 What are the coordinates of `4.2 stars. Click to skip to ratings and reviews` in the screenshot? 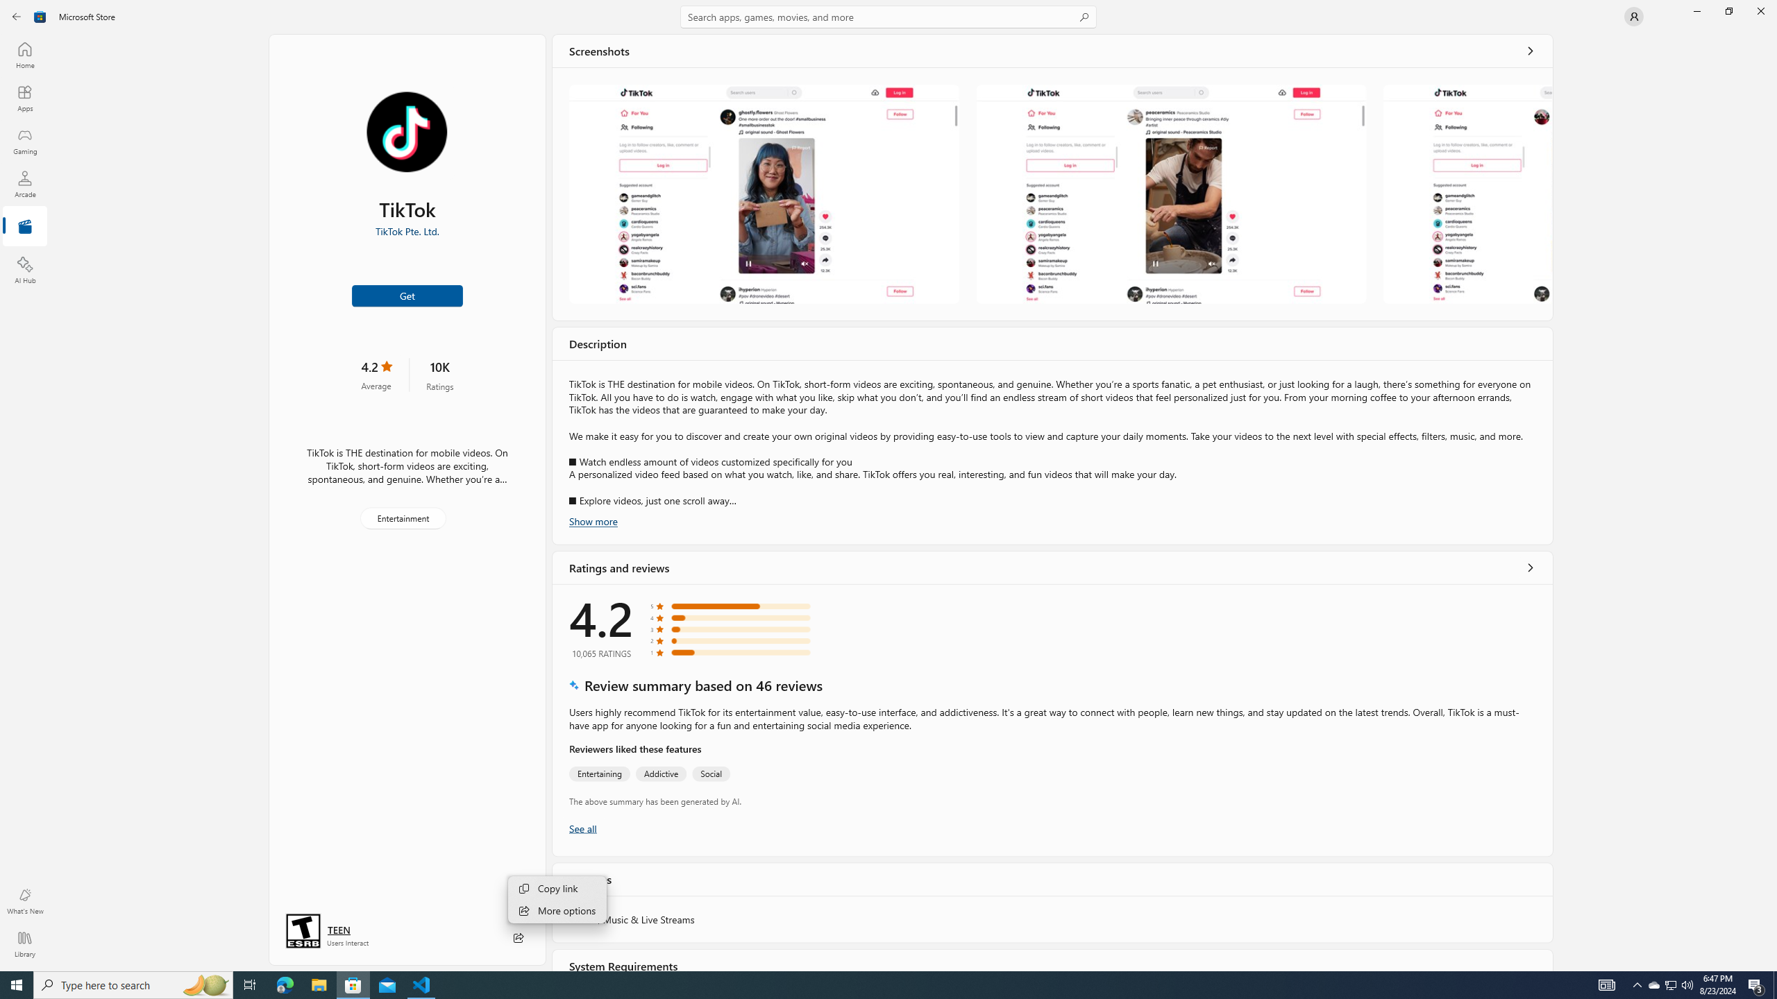 It's located at (376, 375).